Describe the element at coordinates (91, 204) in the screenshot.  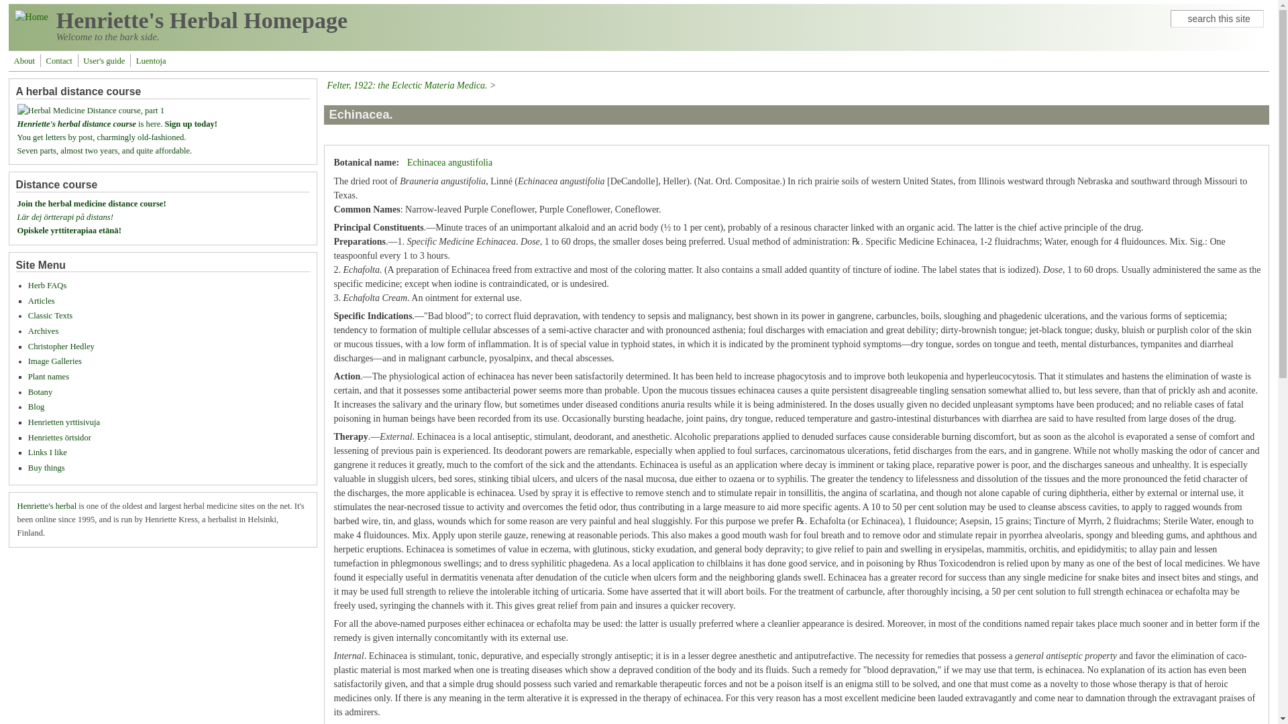
I see `Join the herbal medicine distance course!` at that location.